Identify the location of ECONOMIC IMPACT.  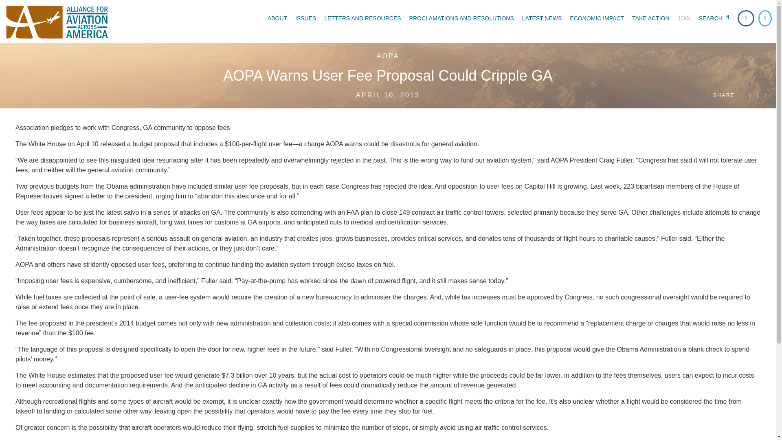
(596, 18).